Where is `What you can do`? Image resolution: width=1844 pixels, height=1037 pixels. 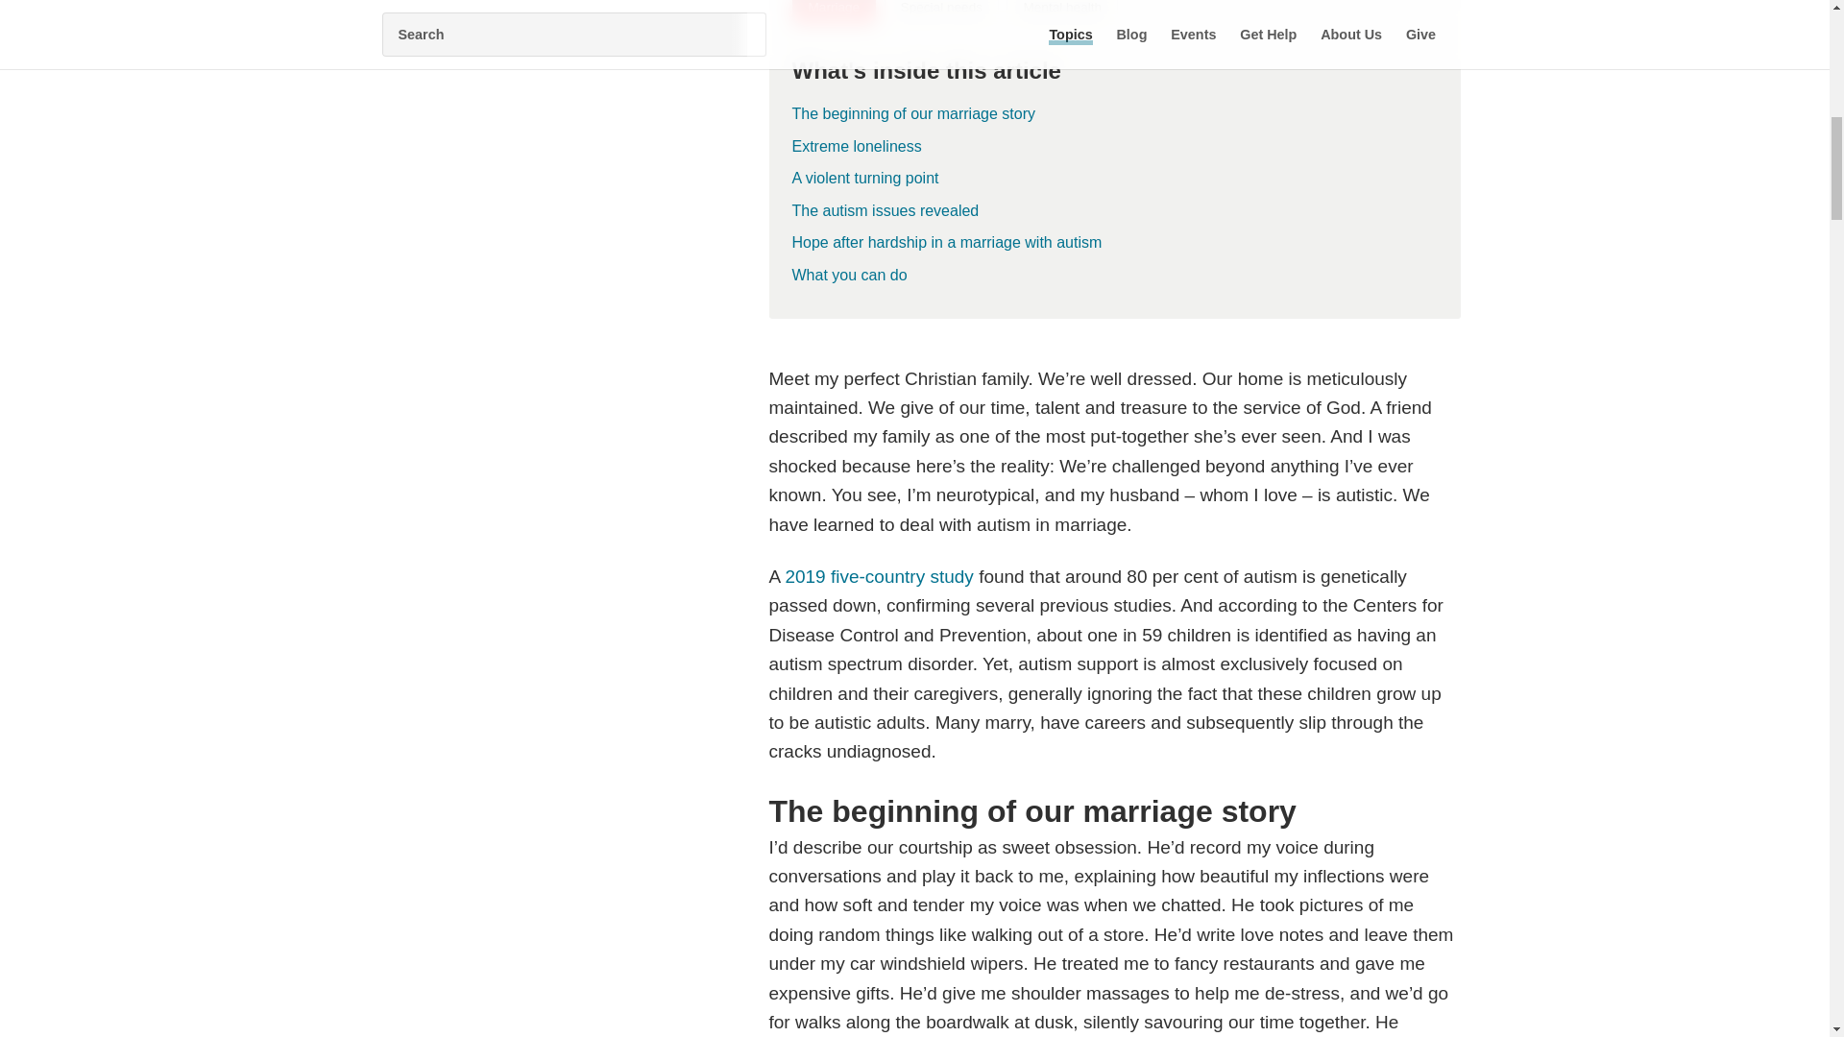
What you can do is located at coordinates (857, 278).